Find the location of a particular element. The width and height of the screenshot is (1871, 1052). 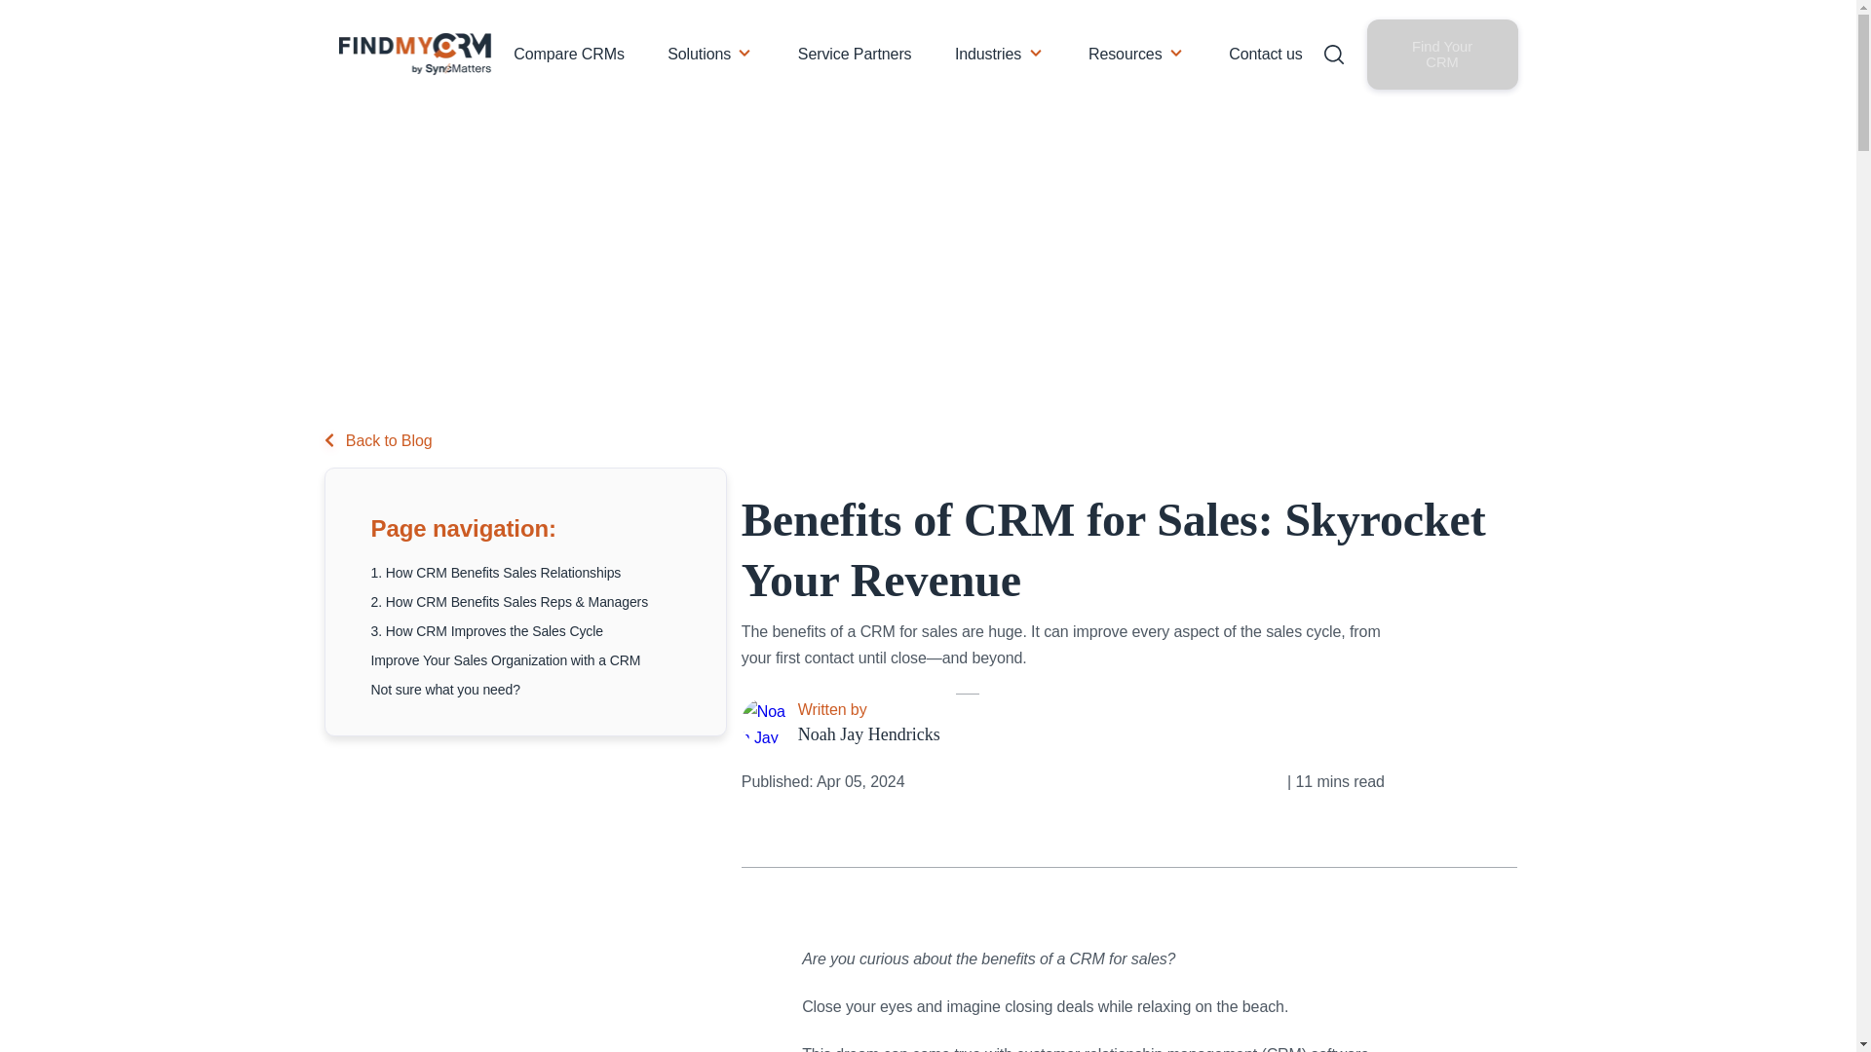

FMC logo is located at coordinates (417, 55).